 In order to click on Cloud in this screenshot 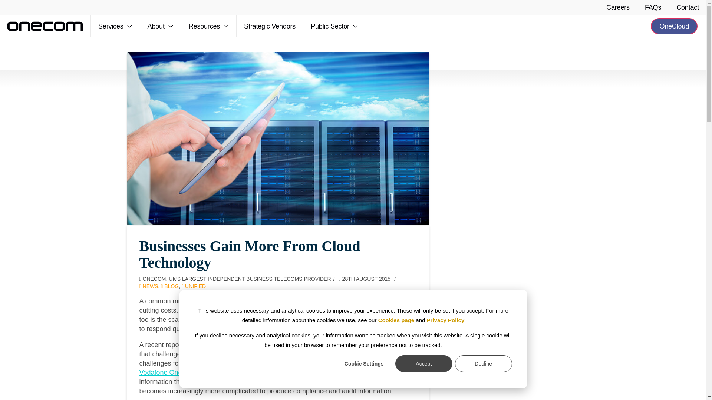, I will do `click(310, 301)`.